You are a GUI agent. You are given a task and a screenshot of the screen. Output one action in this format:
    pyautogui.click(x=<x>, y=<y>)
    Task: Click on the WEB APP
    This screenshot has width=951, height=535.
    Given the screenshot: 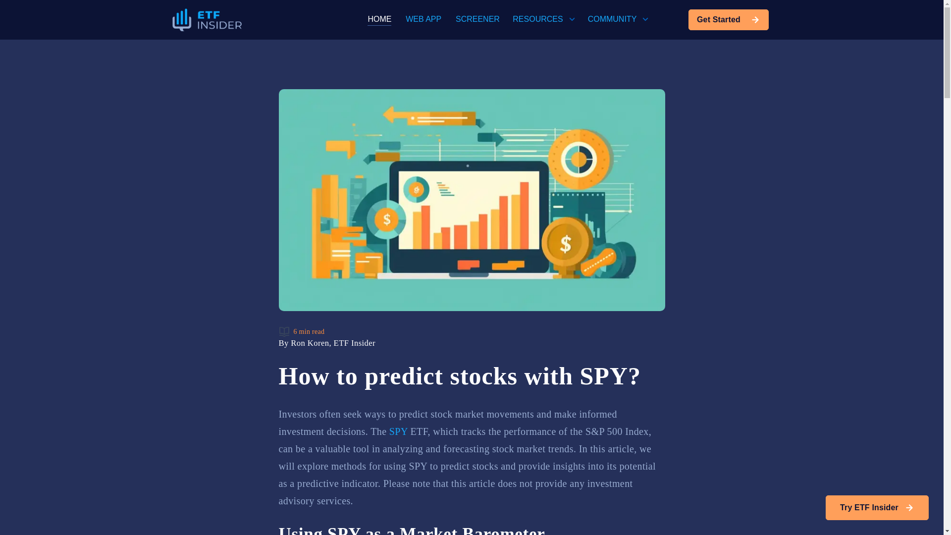 What is the action you would take?
    pyautogui.click(x=423, y=19)
    